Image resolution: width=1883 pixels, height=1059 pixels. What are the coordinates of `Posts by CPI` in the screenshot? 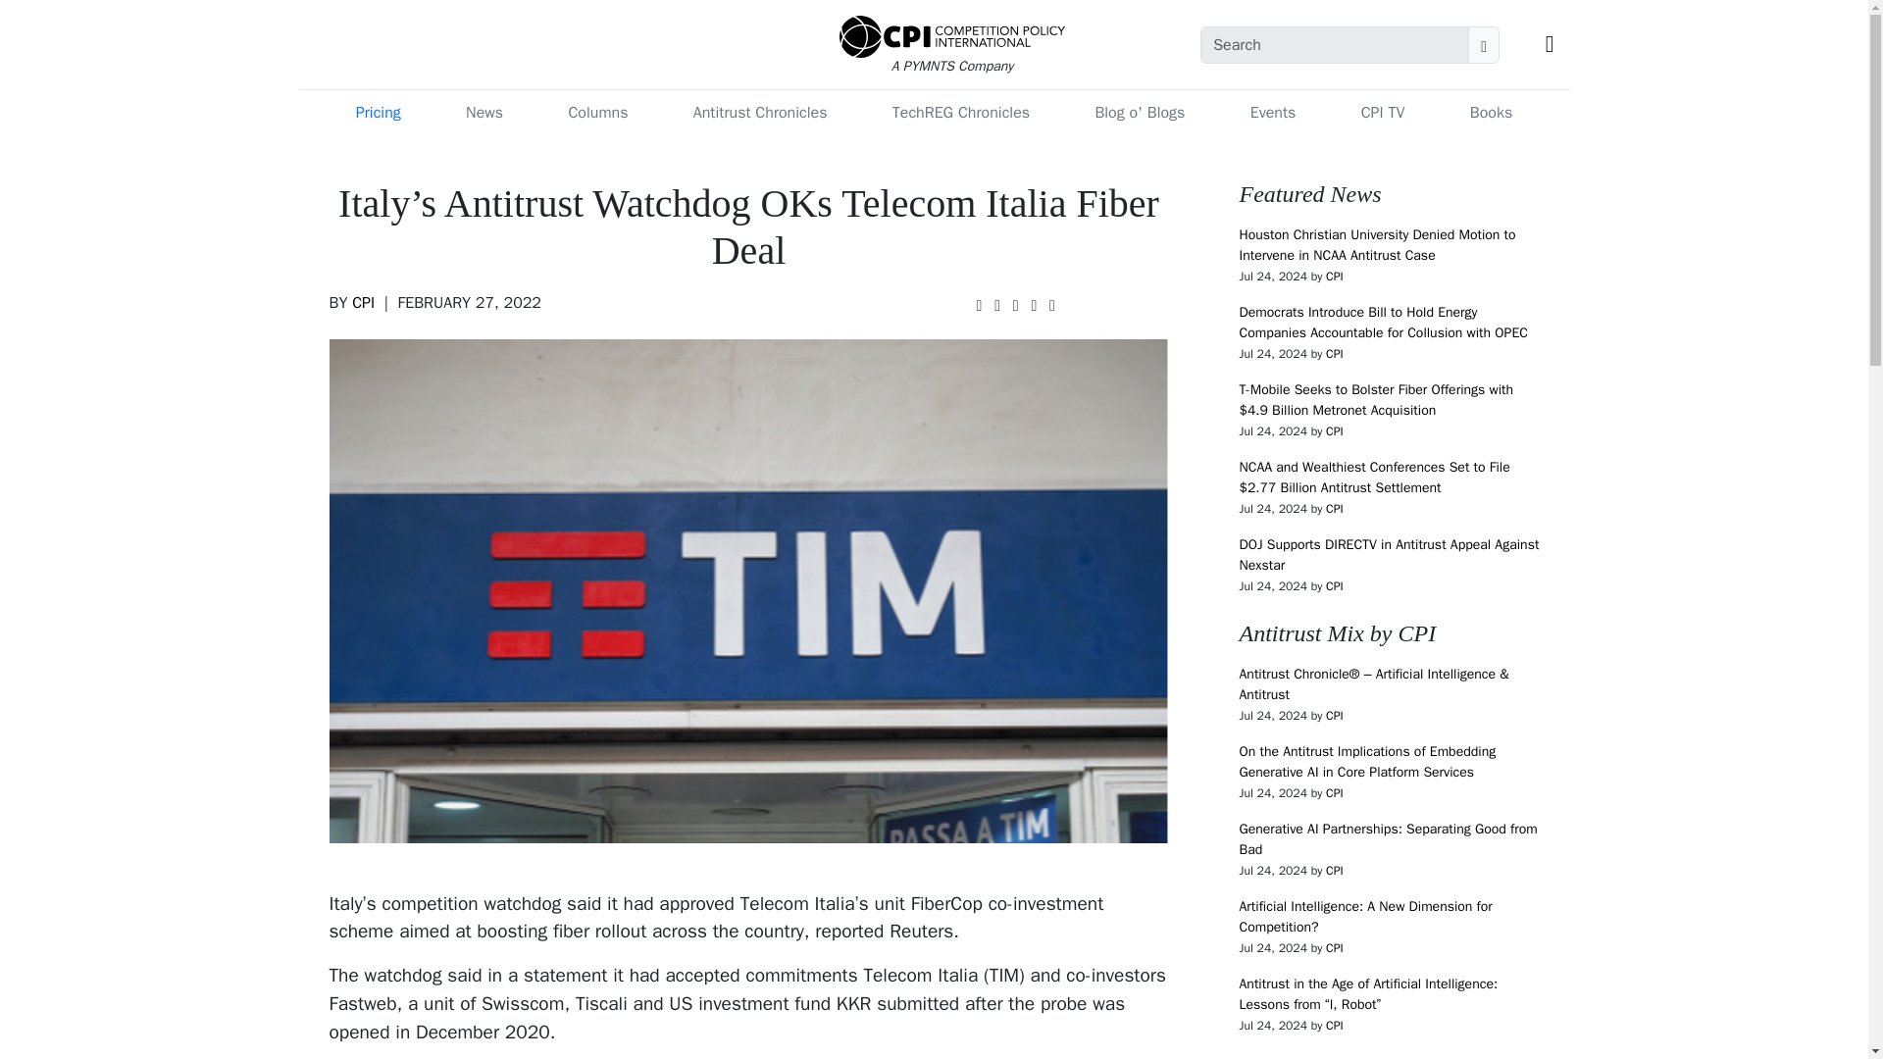 It's located at (363, 302).